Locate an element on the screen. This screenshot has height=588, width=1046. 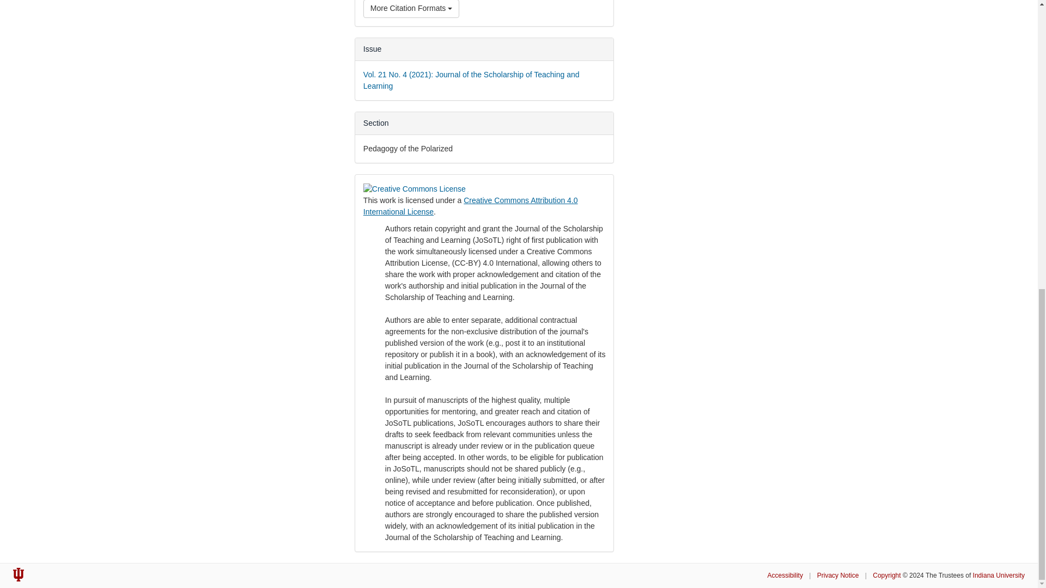
Creative Commons Attribution 4.0 International License is located at coordinates (471, 206).